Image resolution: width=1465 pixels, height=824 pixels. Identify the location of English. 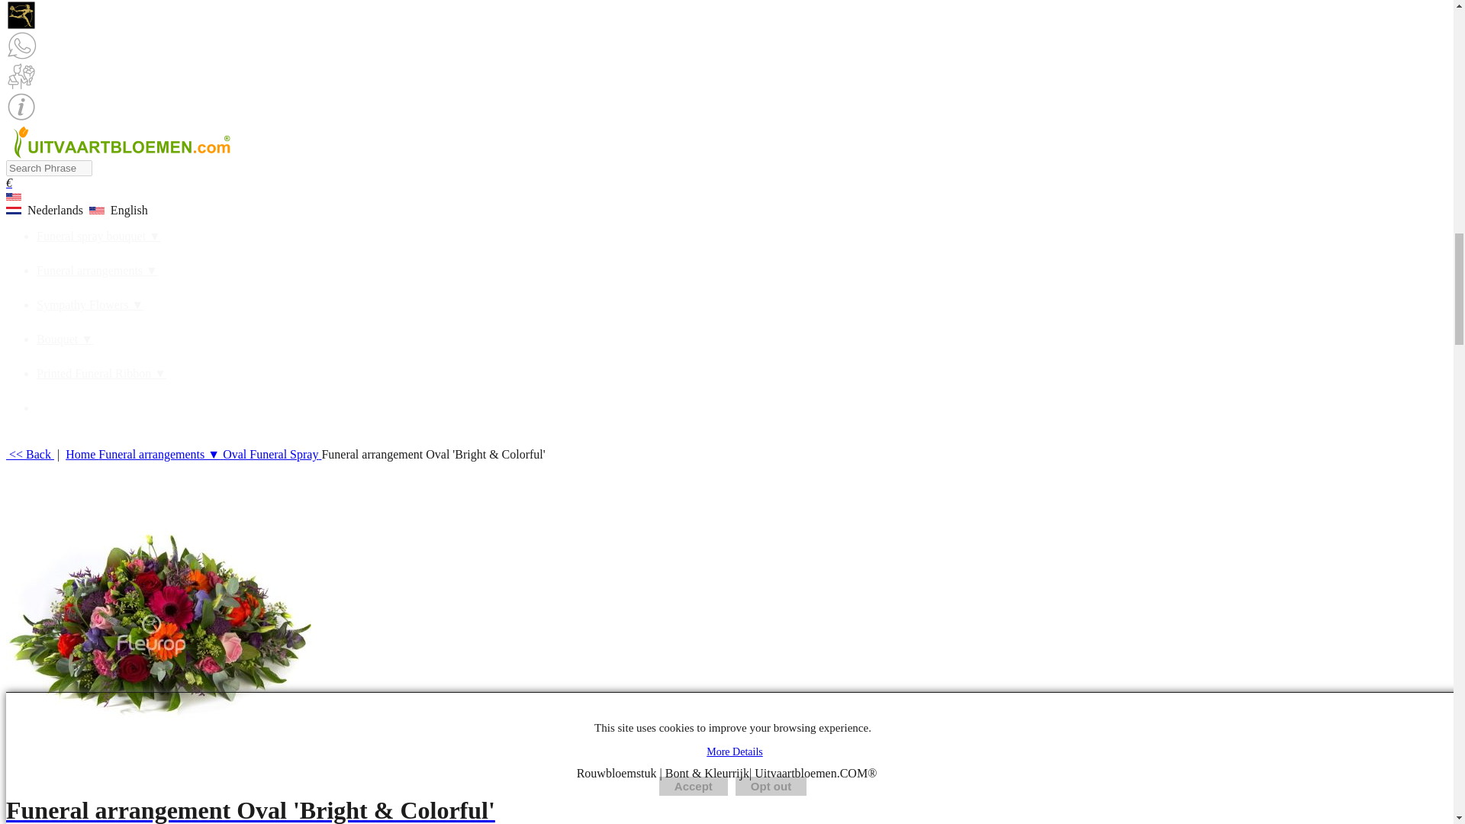
(14, 197).